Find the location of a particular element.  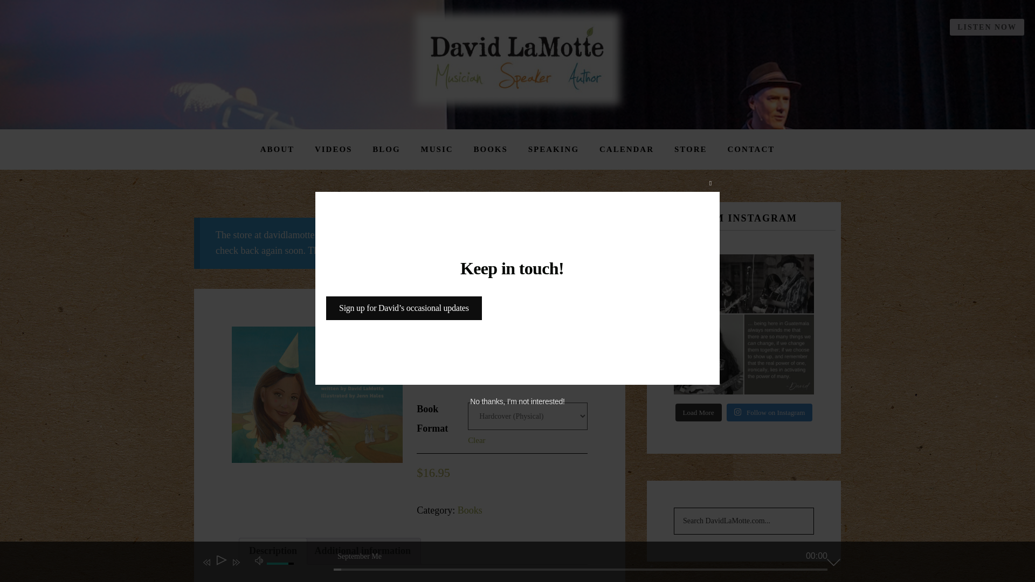

VIDEOS is located at coordinates (333, 149).